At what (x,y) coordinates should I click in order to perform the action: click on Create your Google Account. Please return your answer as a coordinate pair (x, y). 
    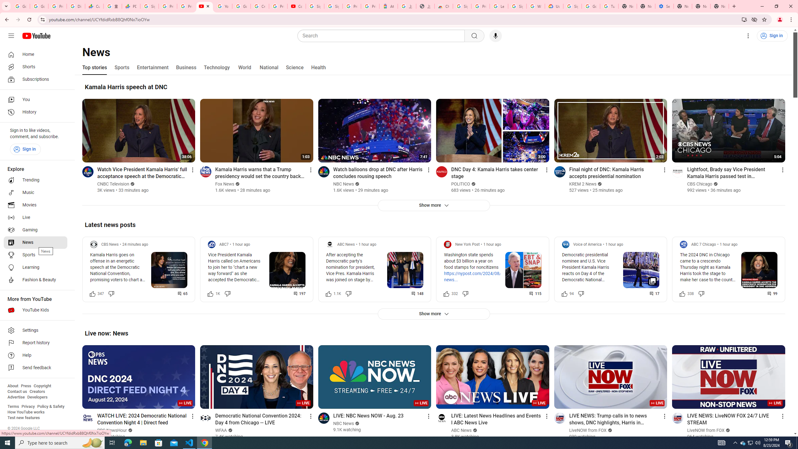
    Looking at the image, I should click on (260, 6).